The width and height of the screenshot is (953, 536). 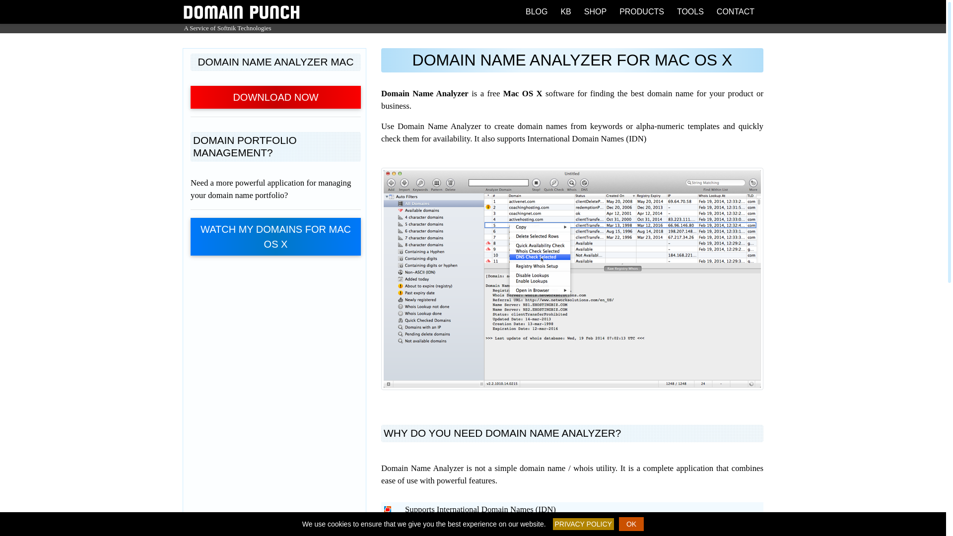 I want to click on PRODUCTS, so click(x=641, y=12).